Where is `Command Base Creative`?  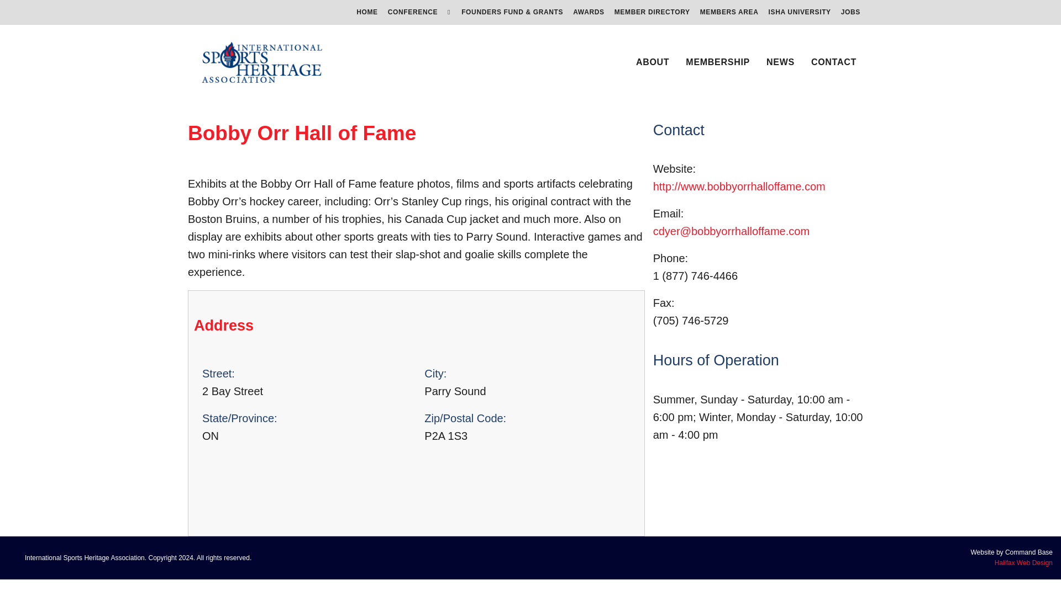 Command Base Creative is located at coordinates (1023, 563).